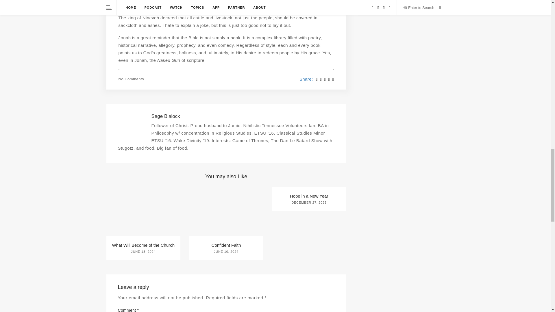 The height and width of the screenshot is (312, 555). What do you see at coordinates (143, 245) in the screenshot?
I see `Link to What Will Become of the Church` at bounding box center [143, 245].